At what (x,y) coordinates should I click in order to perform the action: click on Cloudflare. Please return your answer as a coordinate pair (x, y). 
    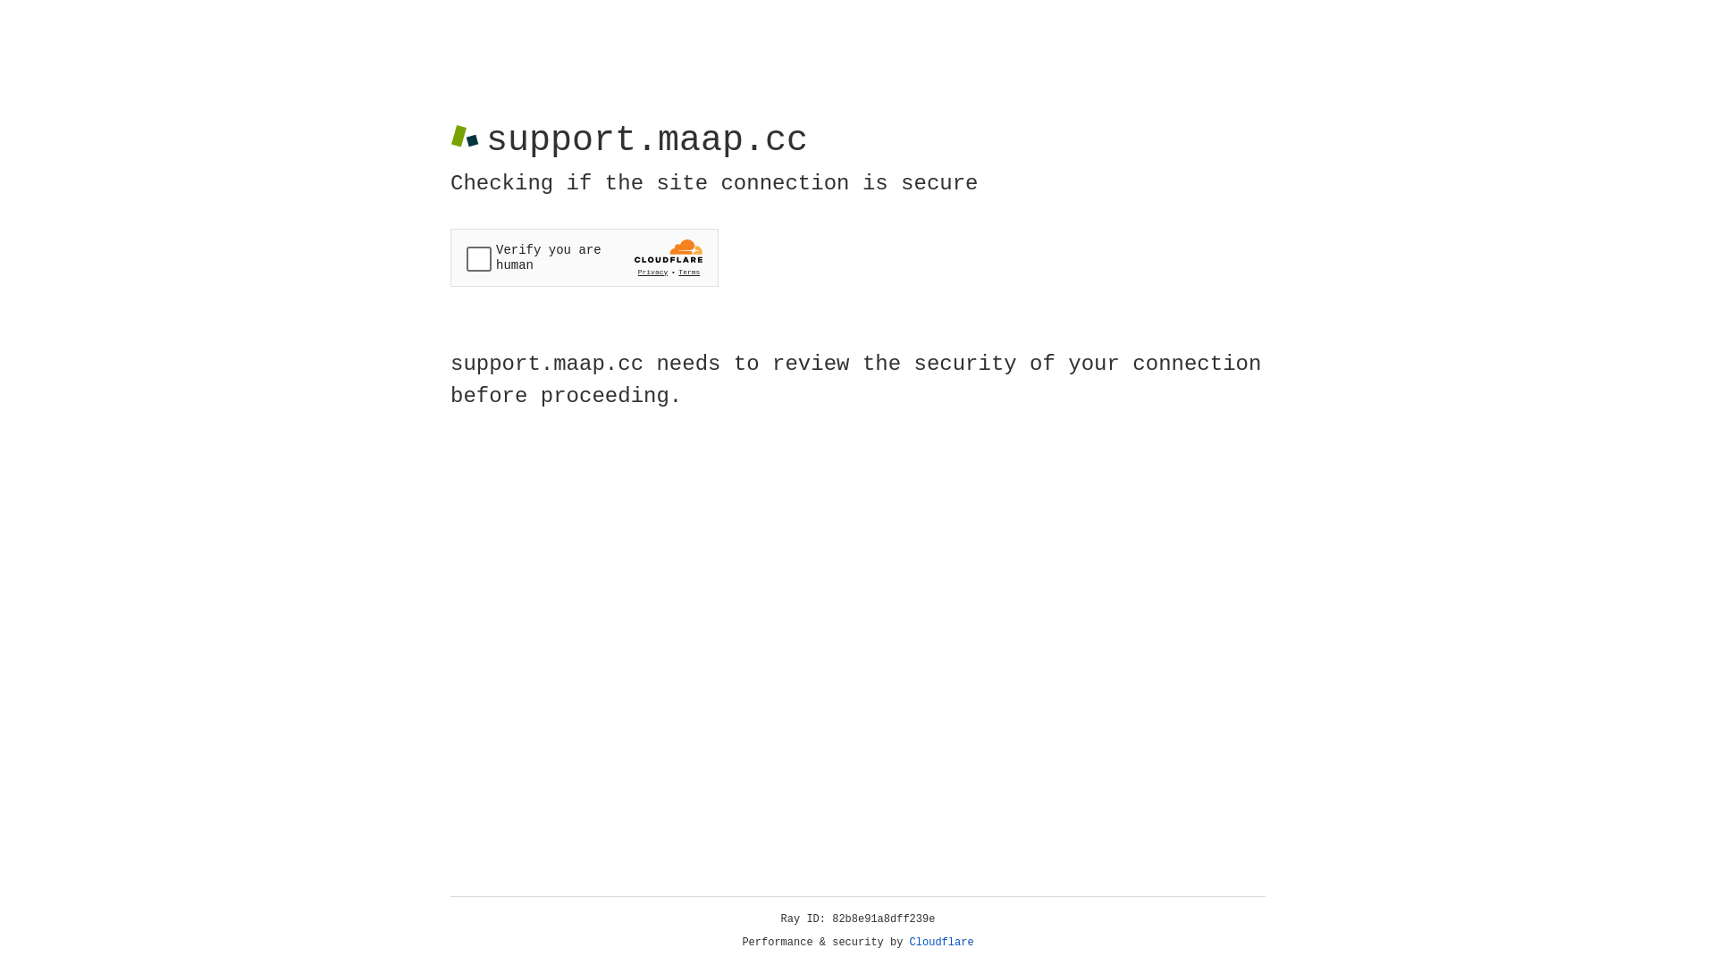
    Looking at the image, I should click on (942, 943).